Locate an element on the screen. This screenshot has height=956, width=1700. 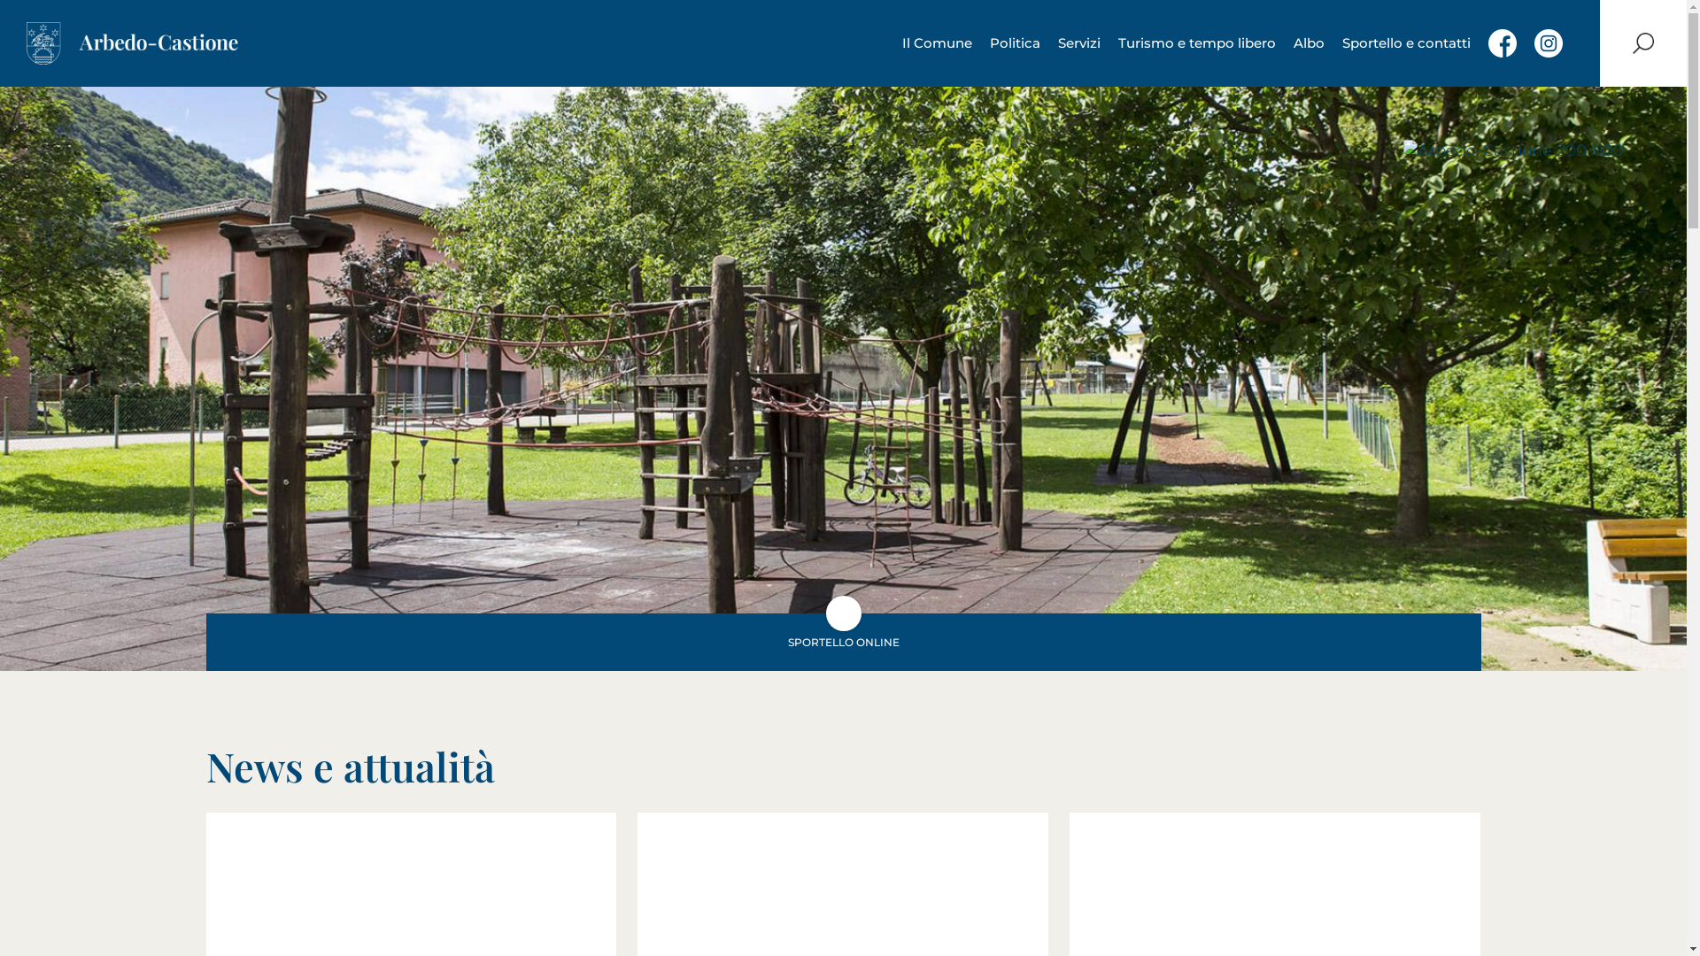
Vai alla home is located at coordinates (133, 43).